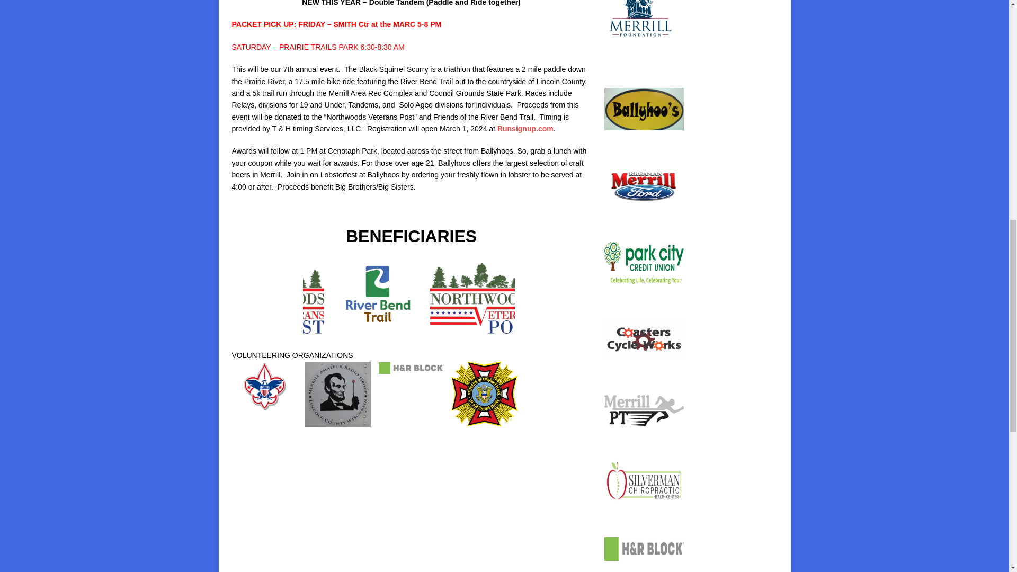  I want to click on Northwoods Veterans Post, so click(483, 298).